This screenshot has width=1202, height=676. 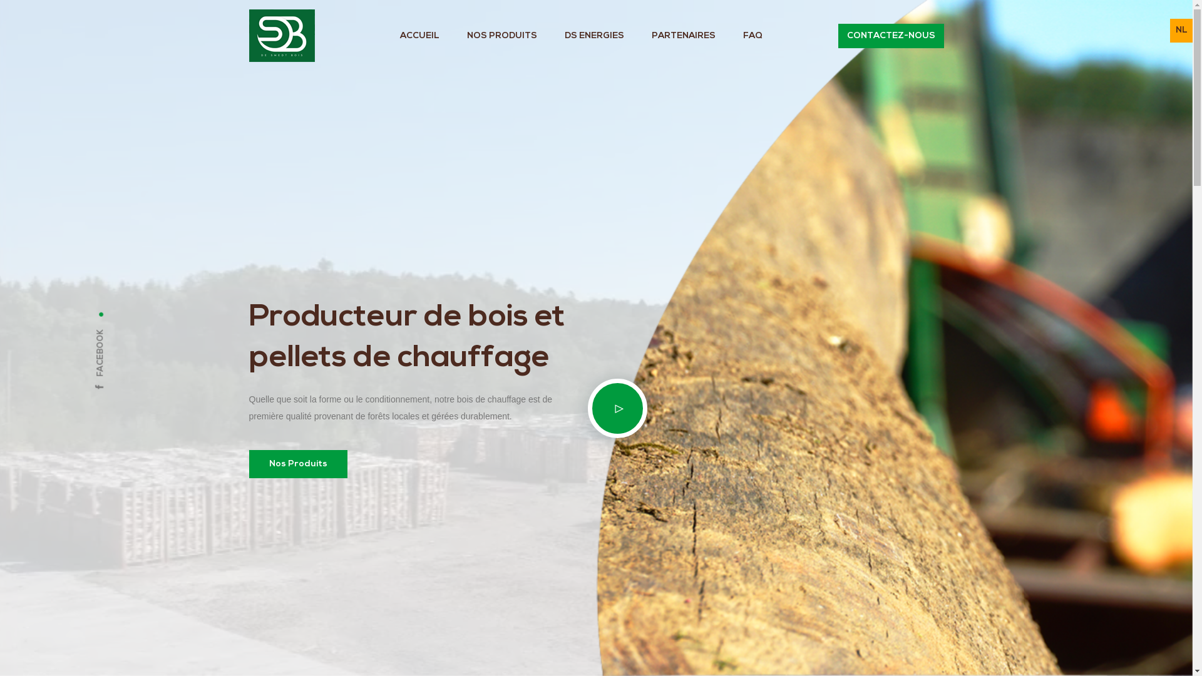 I want to click on DS ENERGIES, so click(x=595, y=35).